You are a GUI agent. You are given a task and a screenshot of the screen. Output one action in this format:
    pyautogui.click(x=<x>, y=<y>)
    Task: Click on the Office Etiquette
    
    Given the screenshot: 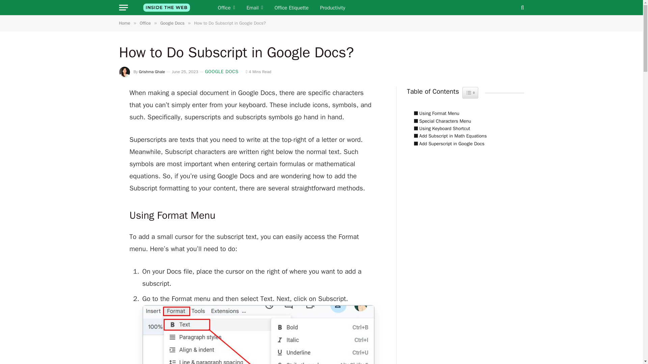 What is the action you would take?
    pyautogui.click(x=292, y=7)
    